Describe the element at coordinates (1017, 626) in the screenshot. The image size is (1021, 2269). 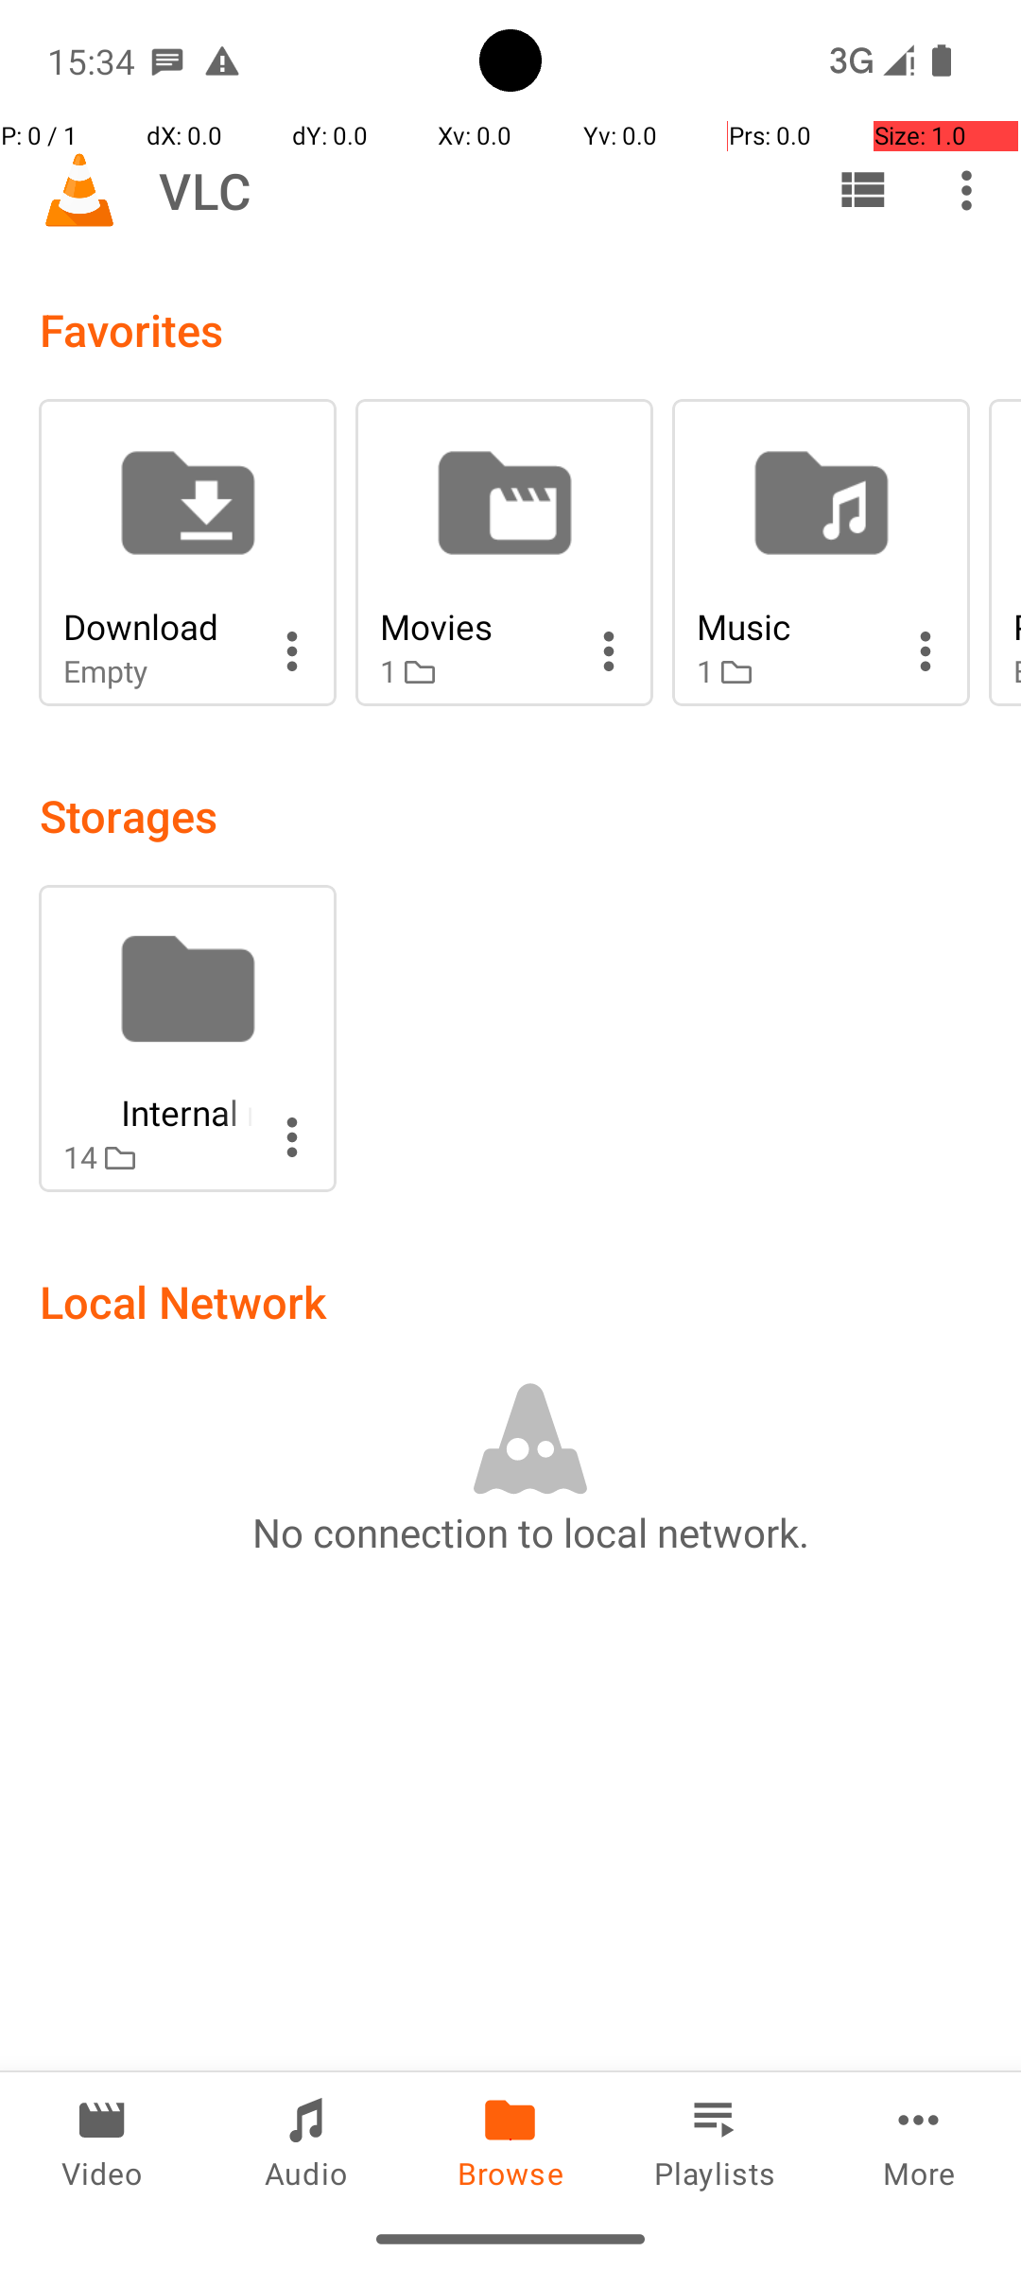
I see `Podcasts` at that location.